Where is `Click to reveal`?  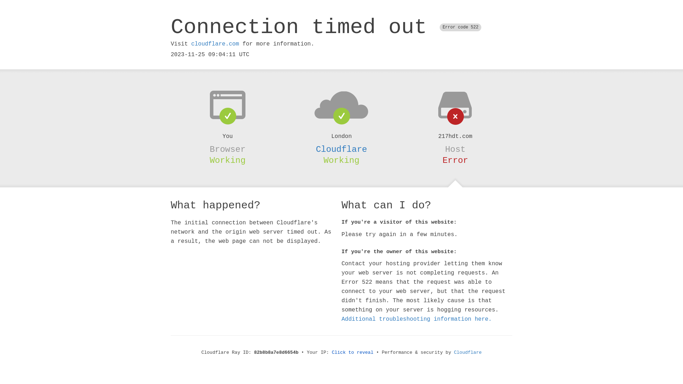
Click to reveal is located at coordinates (353, 353).